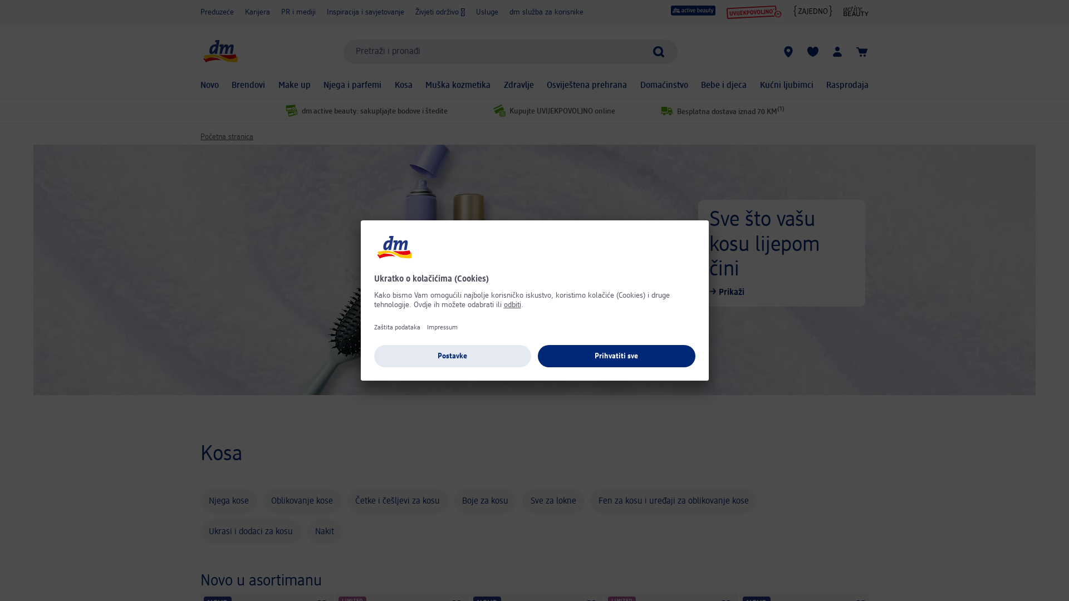 The image size is (1069, 601). I want to click on Besplatna dostava iznad 70 KM(1), so click(718, 111).